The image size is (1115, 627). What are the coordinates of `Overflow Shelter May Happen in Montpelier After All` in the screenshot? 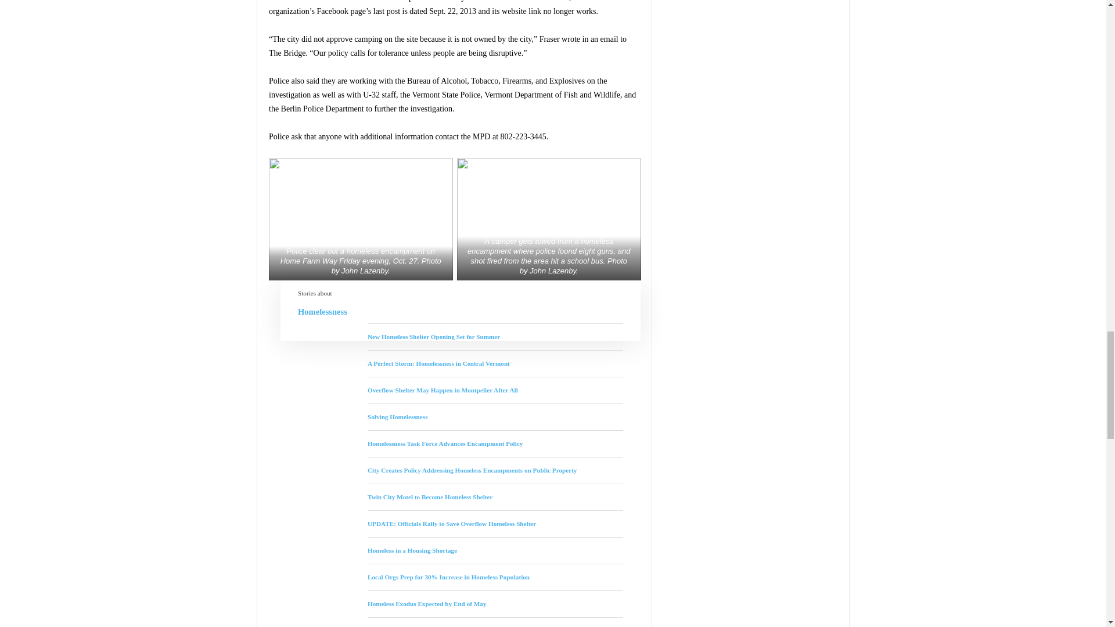 It's located at (443, 390).